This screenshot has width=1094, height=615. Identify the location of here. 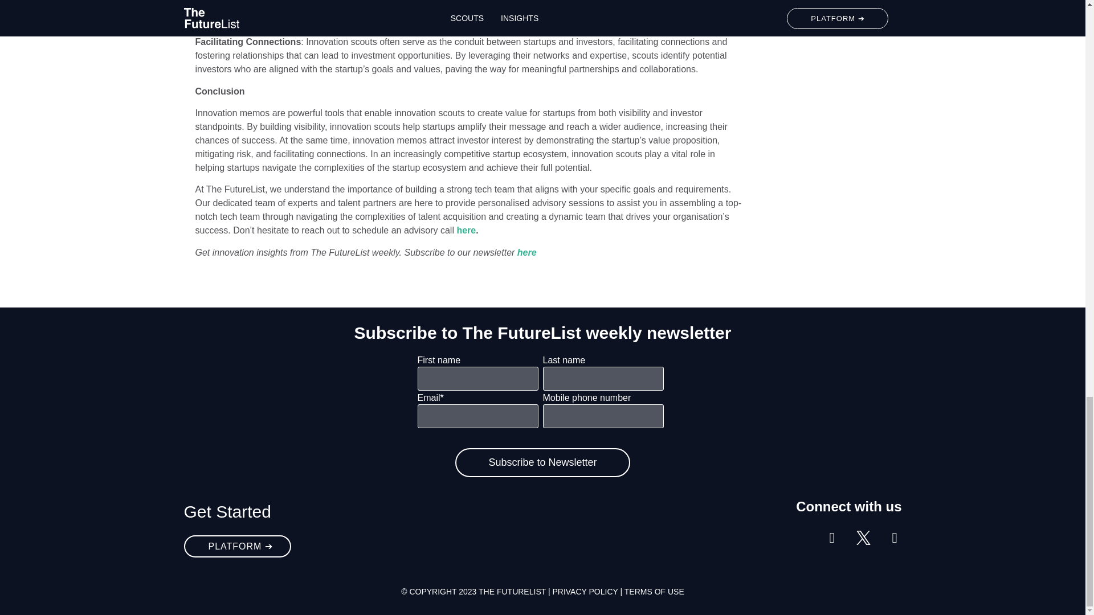
(527, 253).